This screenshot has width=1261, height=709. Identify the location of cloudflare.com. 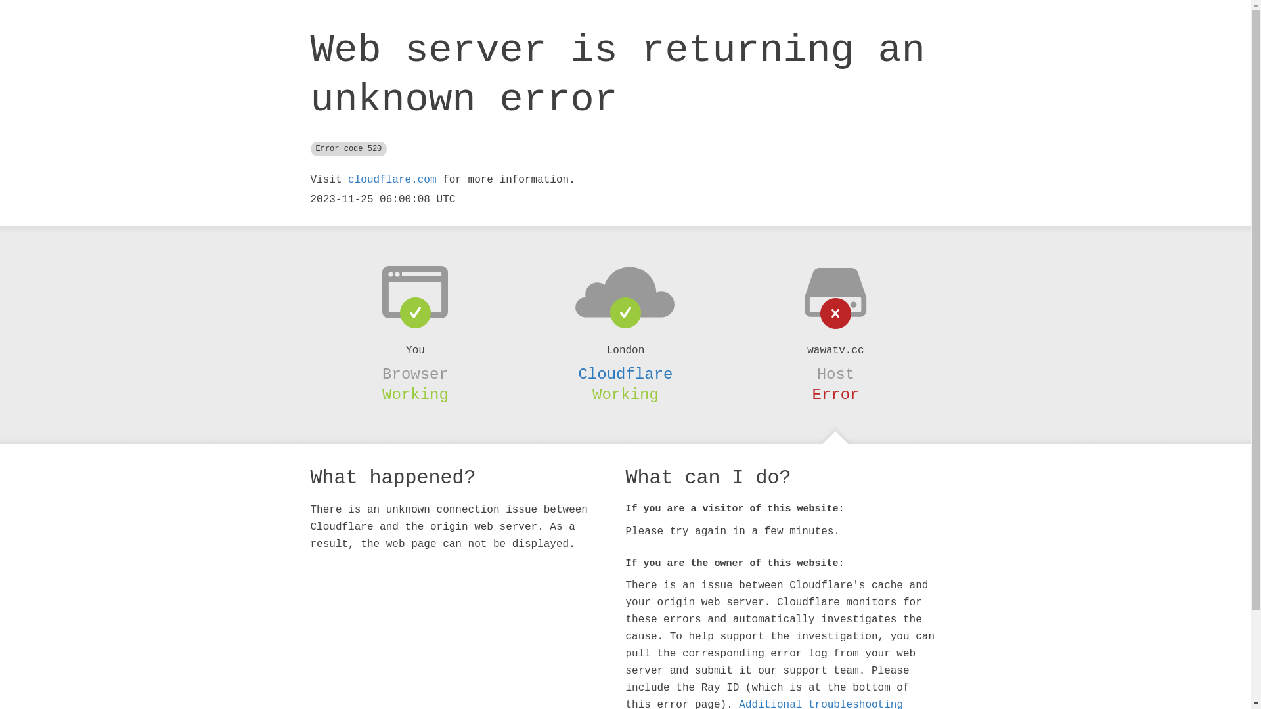
(392, 180).